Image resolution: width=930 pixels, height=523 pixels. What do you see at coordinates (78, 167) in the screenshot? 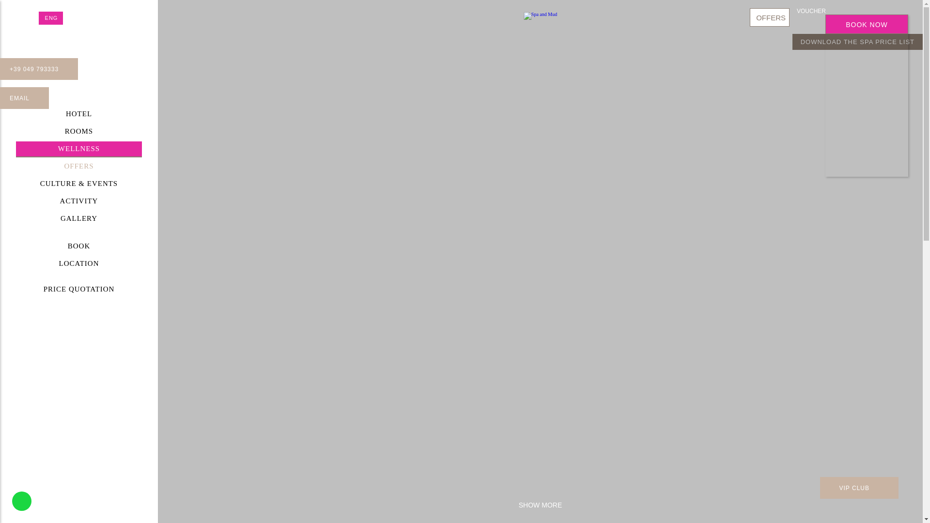
I see `OFFERS` at bounding box center [78, 167].